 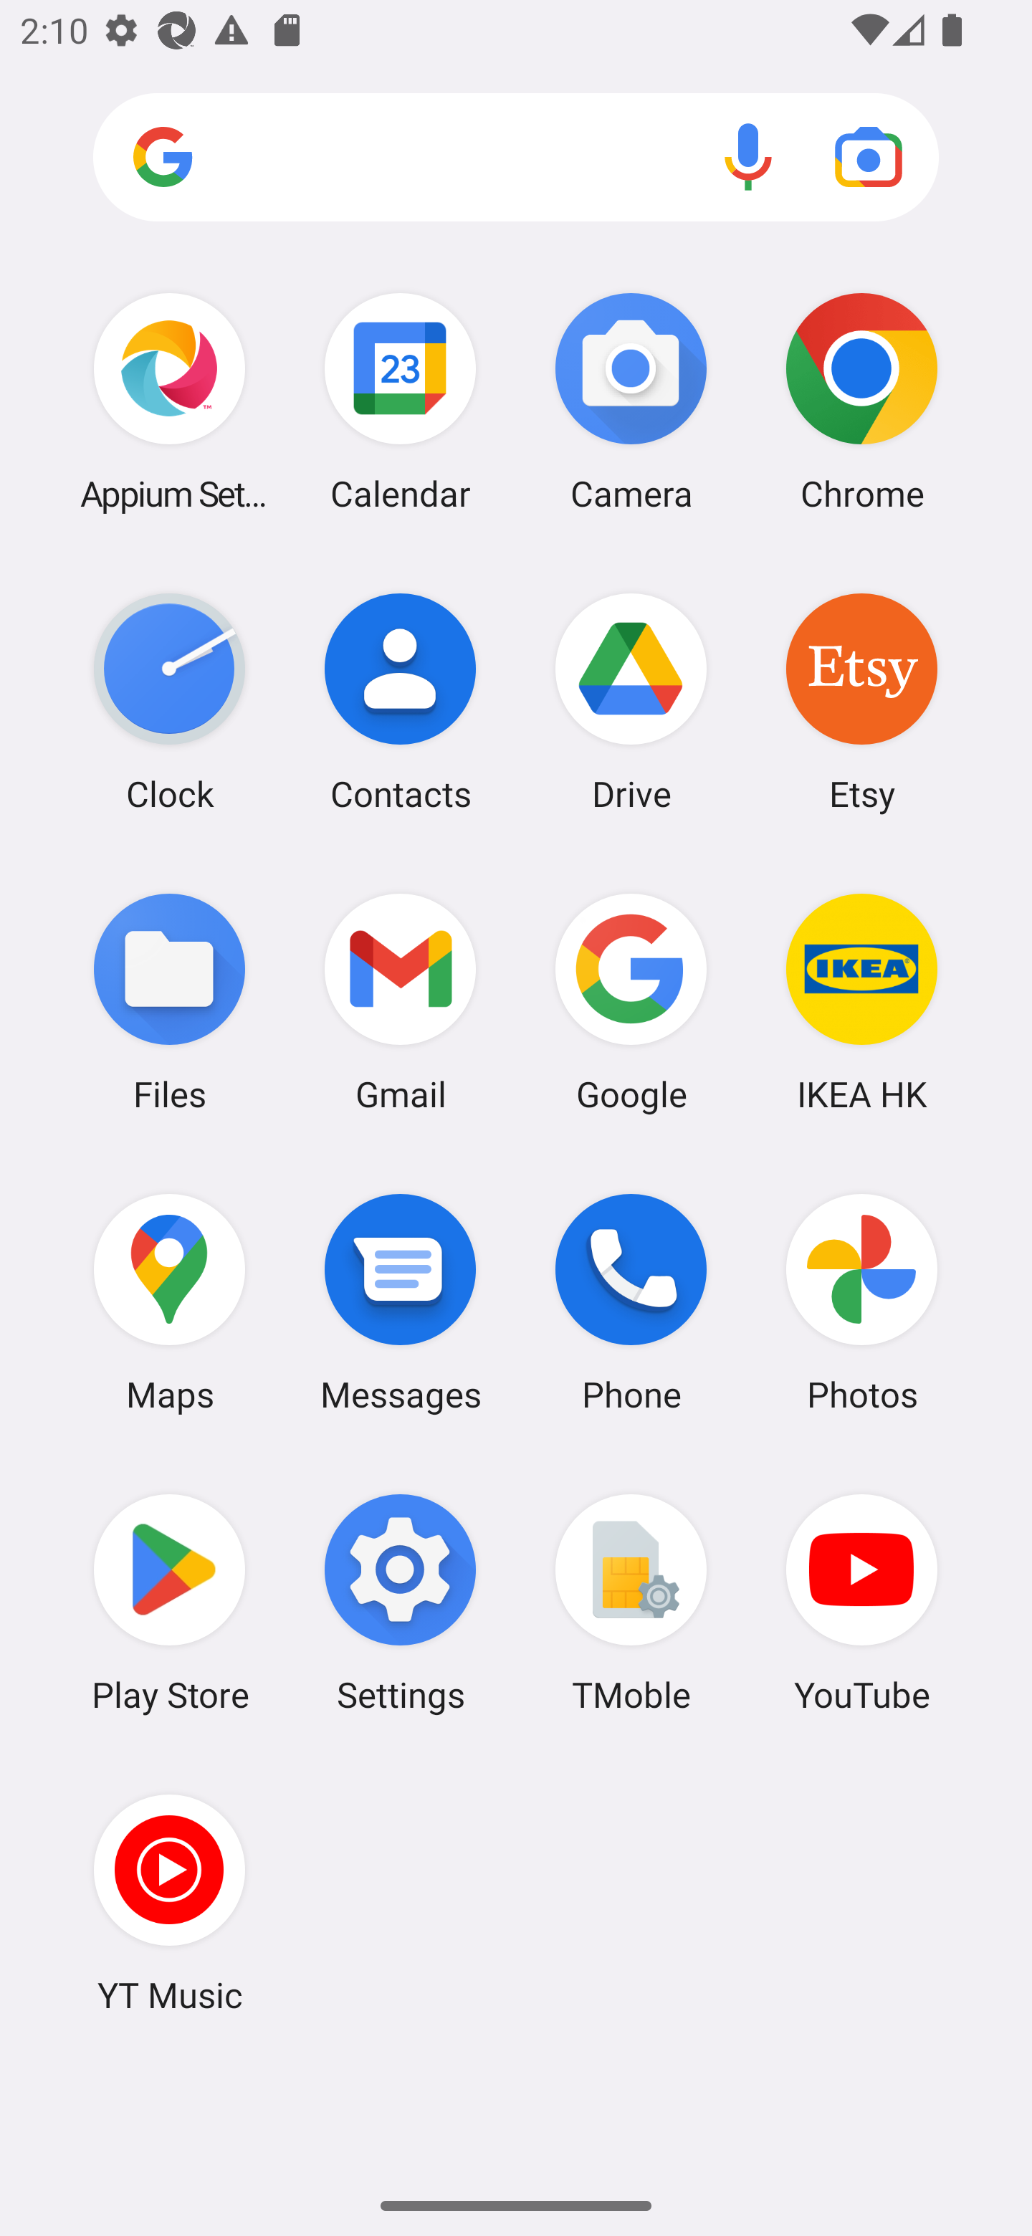 What do you see at coordinates (169, 1001) in the screenshot?
I see `Files` at bounding box center [169, 1001].